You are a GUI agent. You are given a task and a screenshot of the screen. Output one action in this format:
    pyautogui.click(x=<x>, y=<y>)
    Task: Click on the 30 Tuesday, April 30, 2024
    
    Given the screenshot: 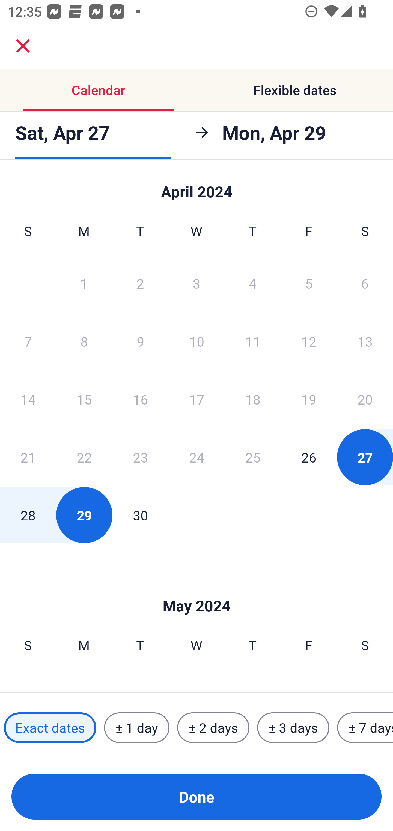 What is the action you would take?
    pyautogui.click(x=140, y=515)
    